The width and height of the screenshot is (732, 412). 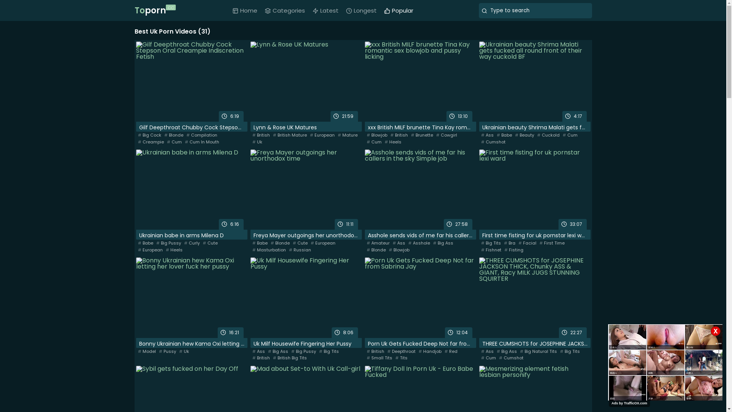 What do you see at coordinates (201, 135) in the screenshot?
I see `Compilation` at bounding box center [201, 135].